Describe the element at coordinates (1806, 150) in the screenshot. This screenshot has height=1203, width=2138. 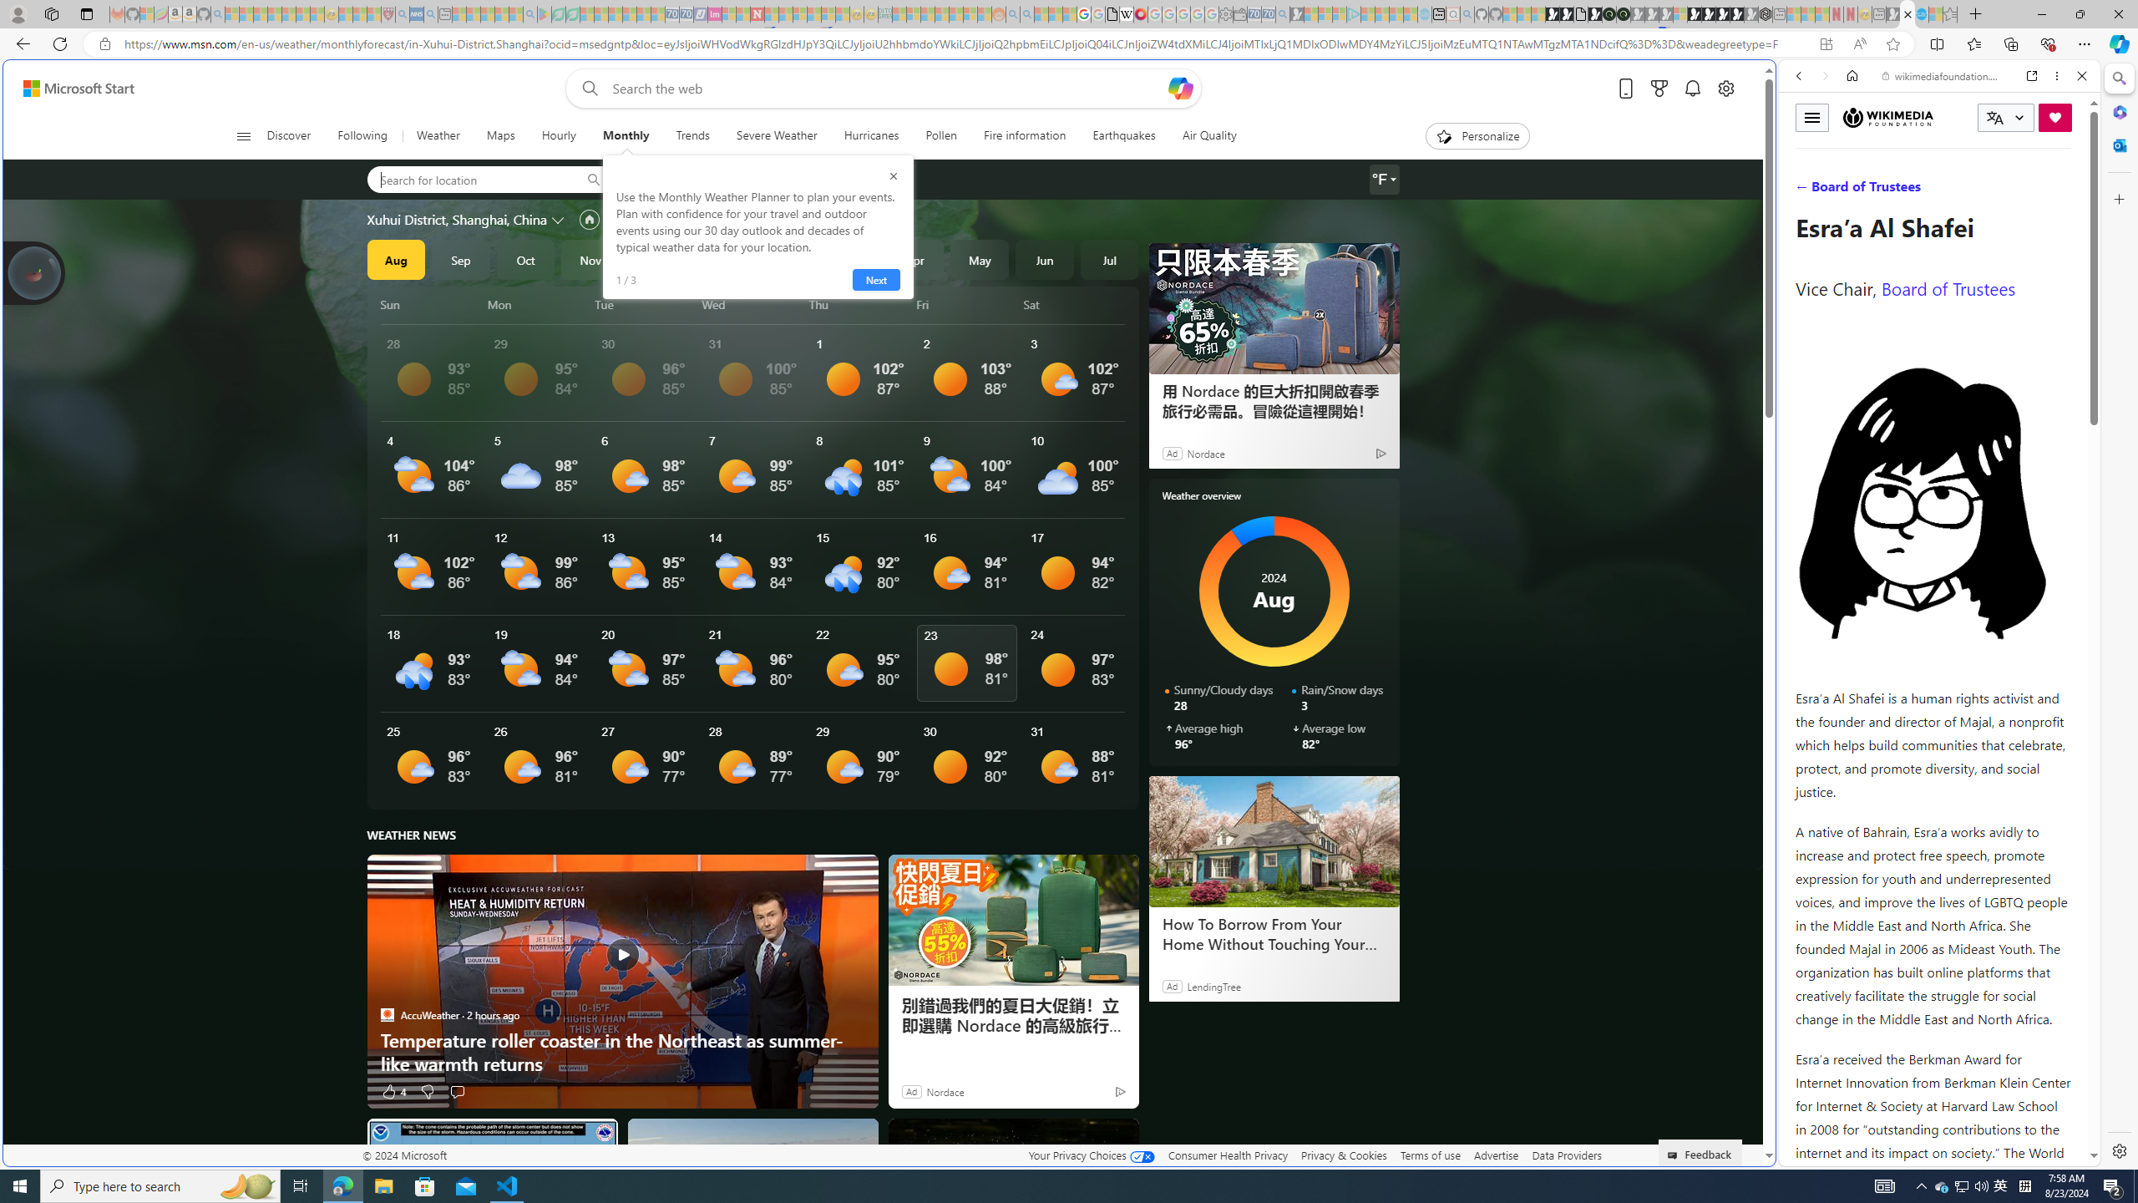
I see `Web scope` at that location.